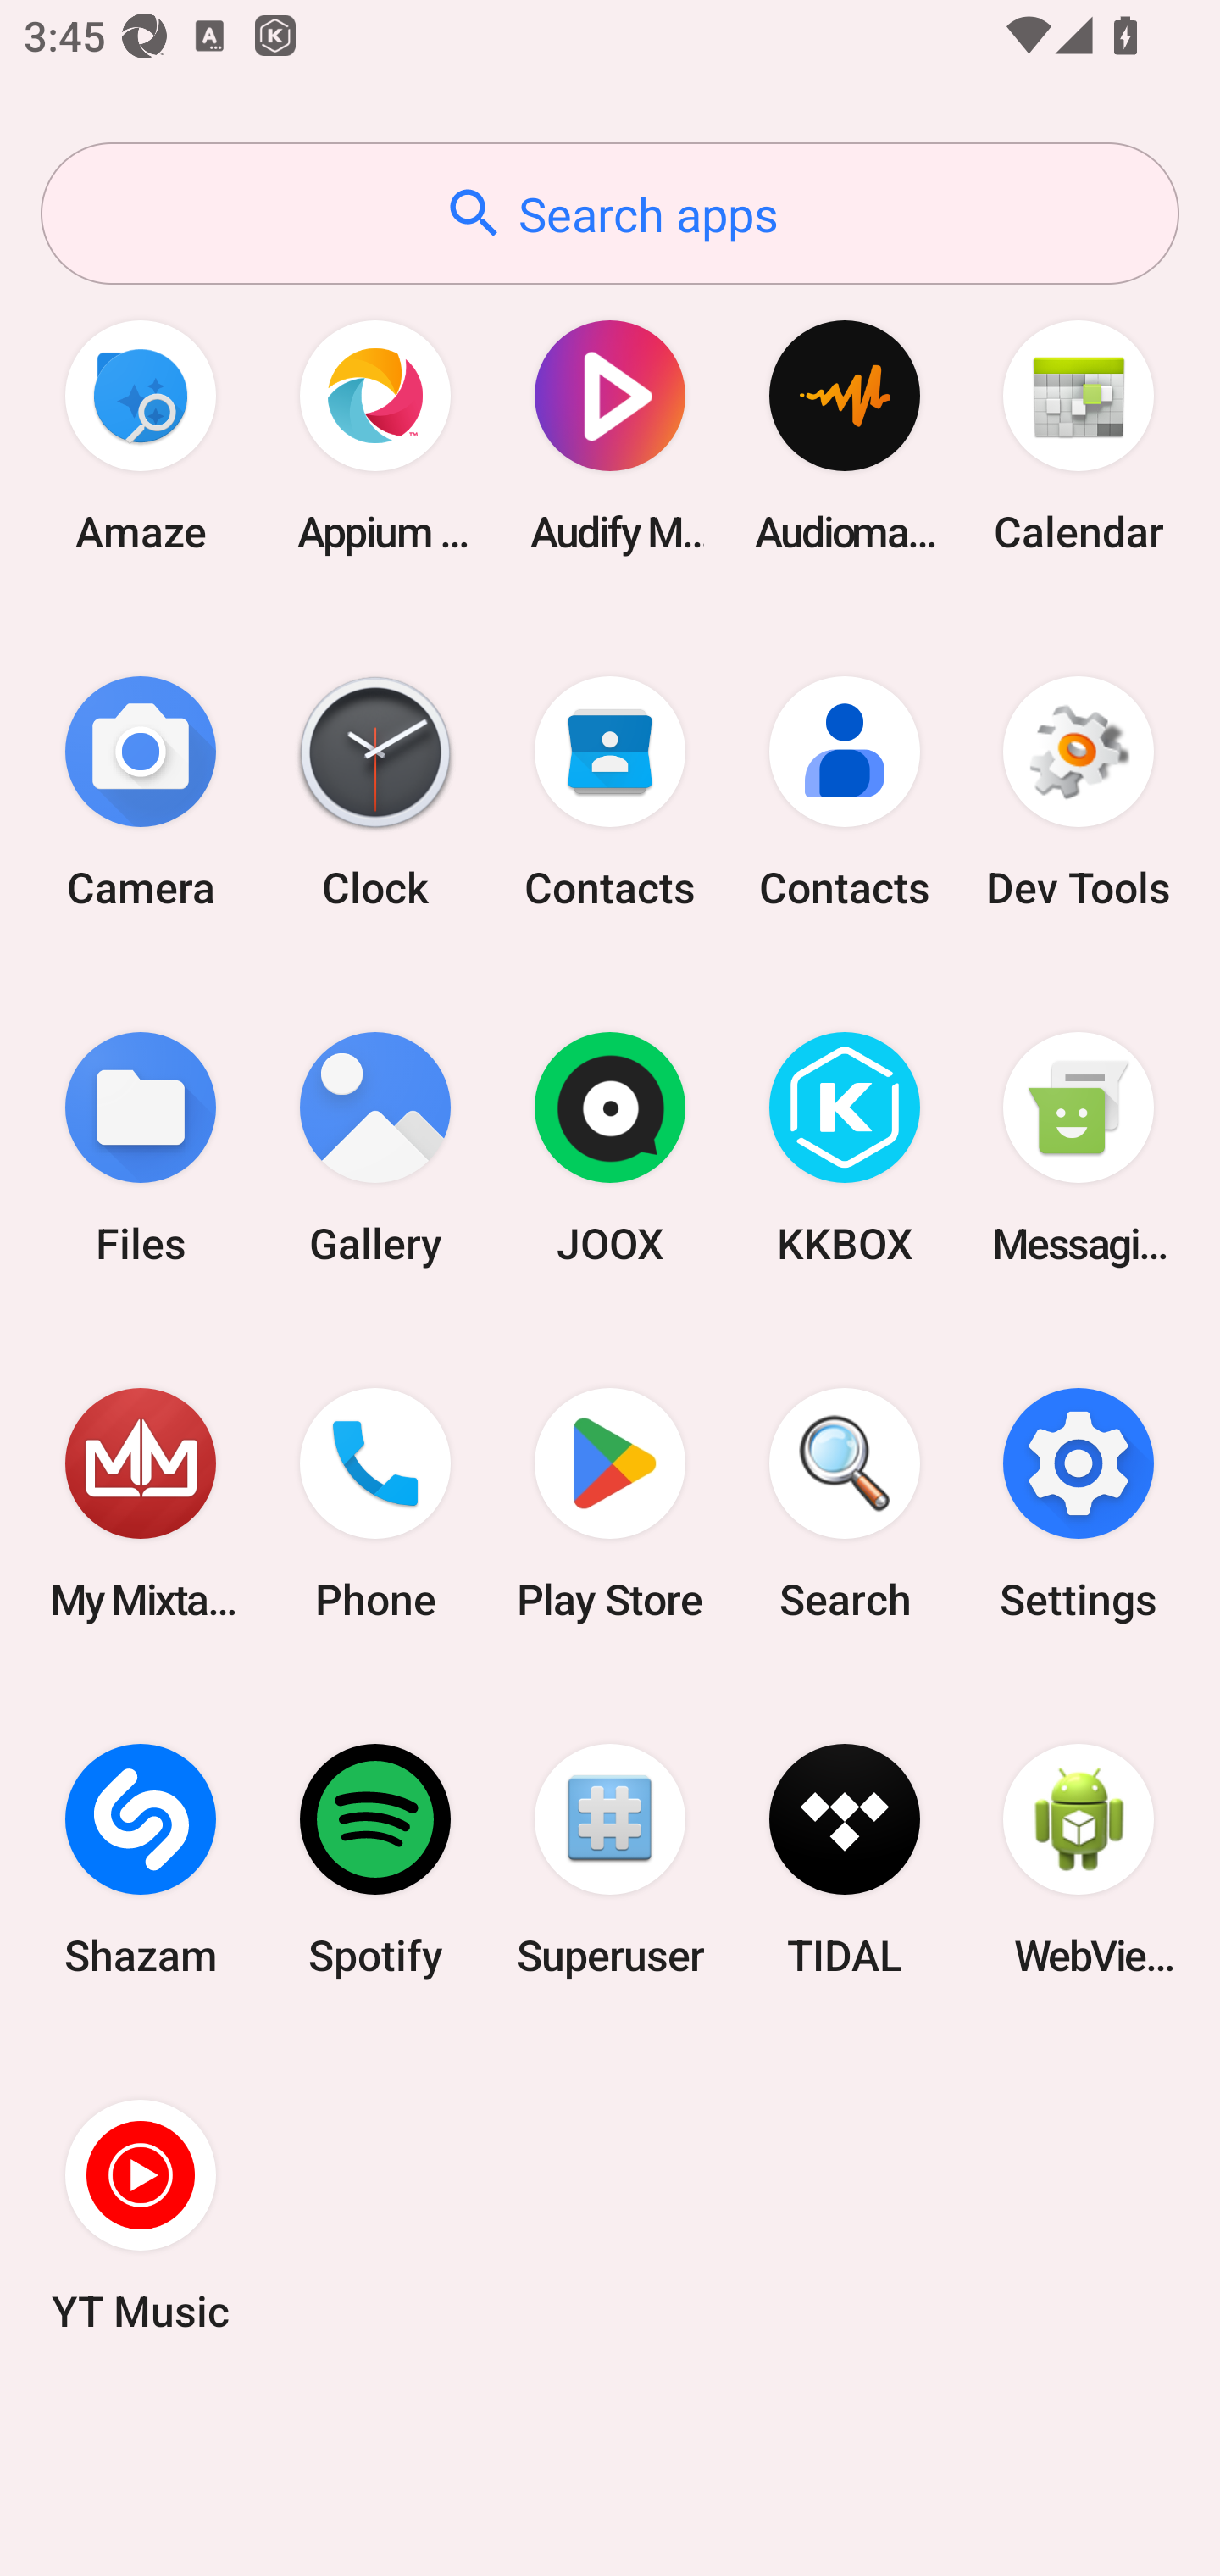 The image size is (1220, 2576). I want to click on Contacts, so click(844, 791).